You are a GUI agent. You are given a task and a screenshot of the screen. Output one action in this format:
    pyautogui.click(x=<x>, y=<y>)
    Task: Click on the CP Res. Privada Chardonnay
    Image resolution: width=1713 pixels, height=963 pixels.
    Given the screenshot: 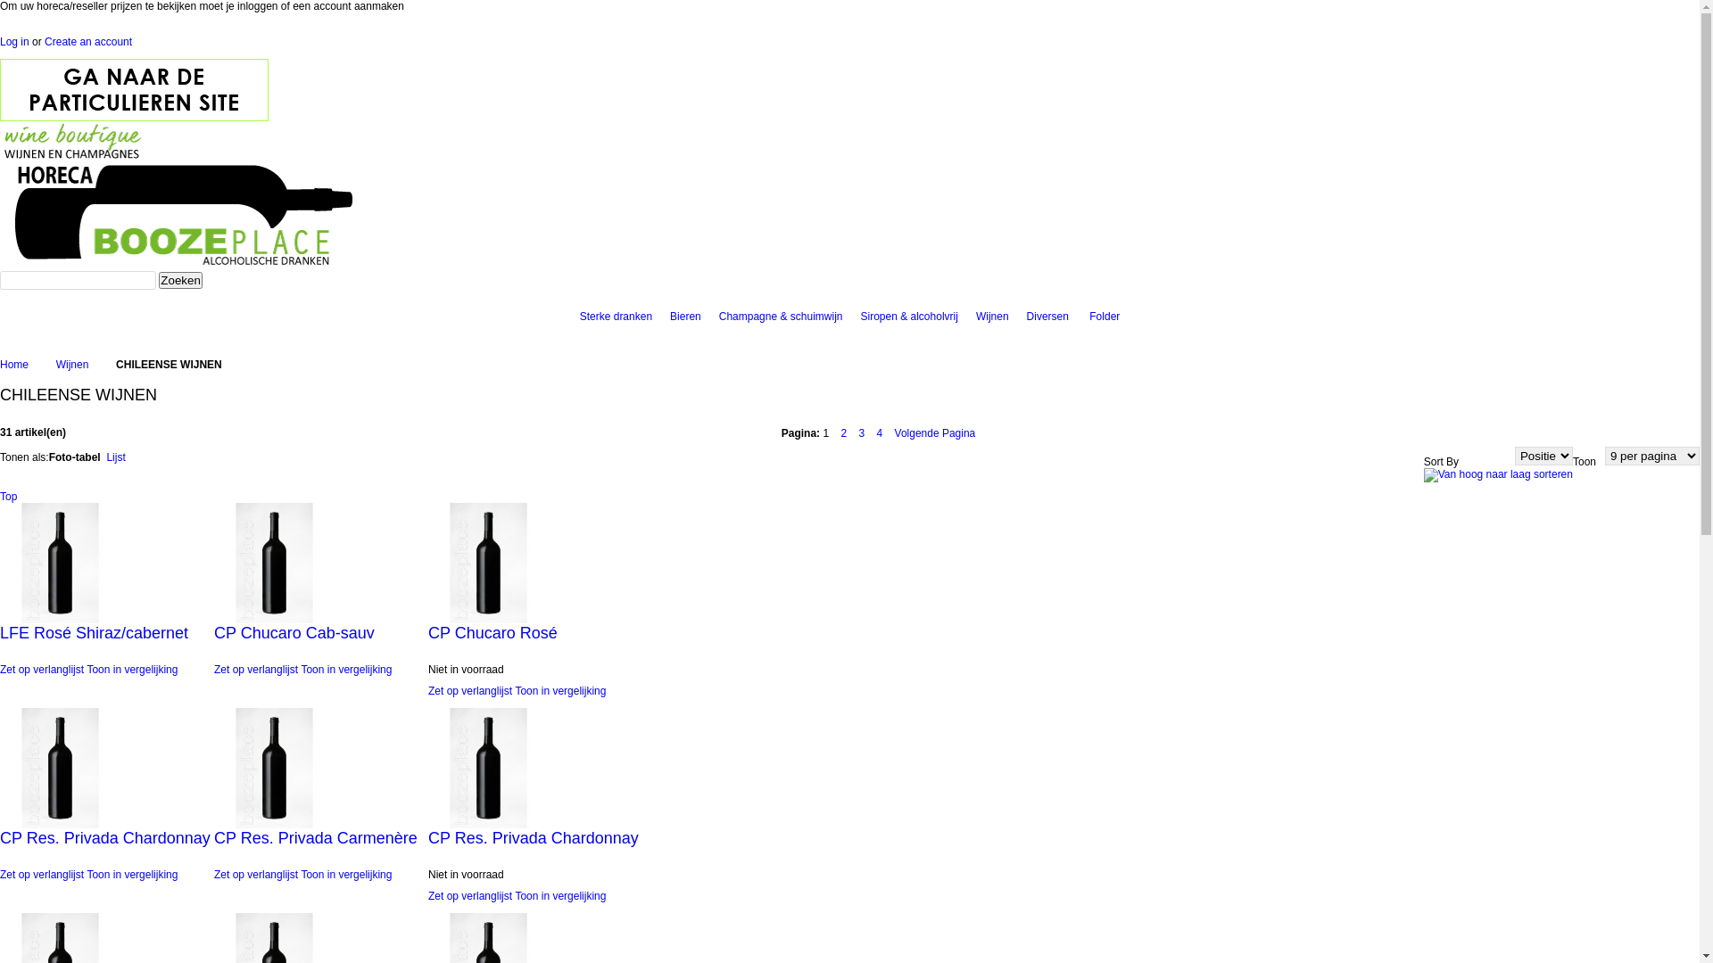 What is the action you would take?
    pyautogui.click(x=107, y=769)
    